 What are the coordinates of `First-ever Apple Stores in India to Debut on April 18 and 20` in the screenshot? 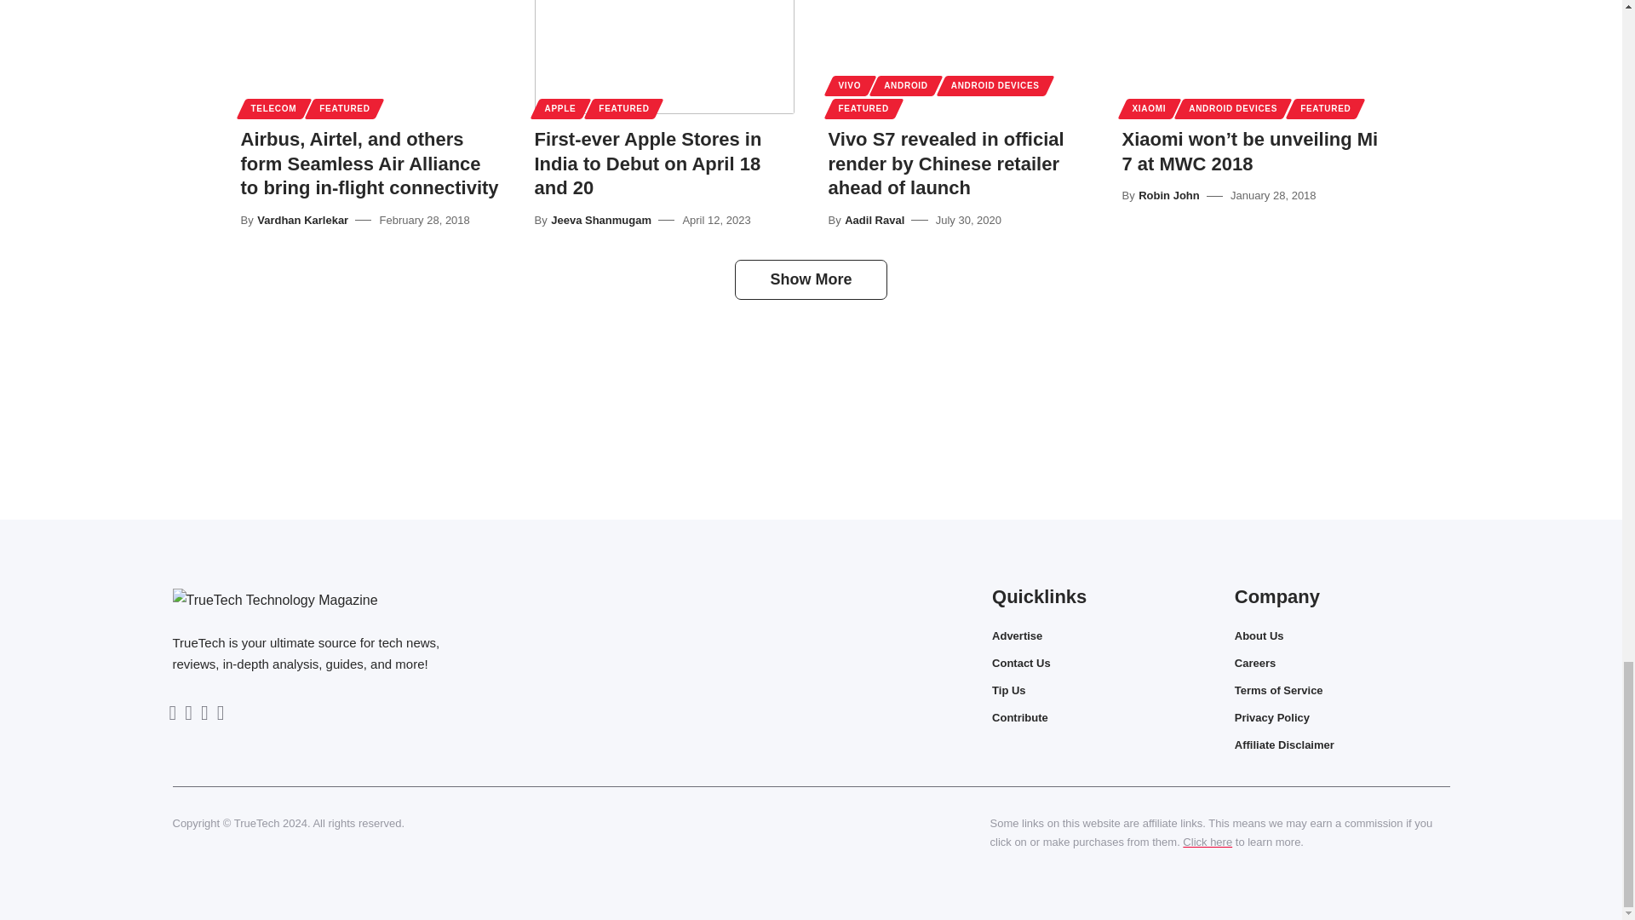 It's located at (664, 56).